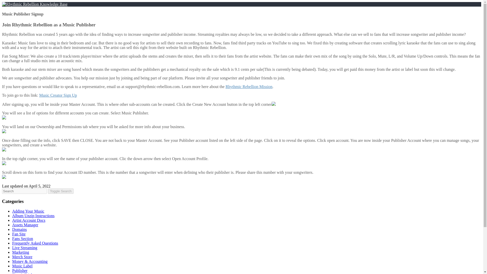  Describe the element at coordinates (22, 257) in the screenshot. I see `Merch Store` at that location.